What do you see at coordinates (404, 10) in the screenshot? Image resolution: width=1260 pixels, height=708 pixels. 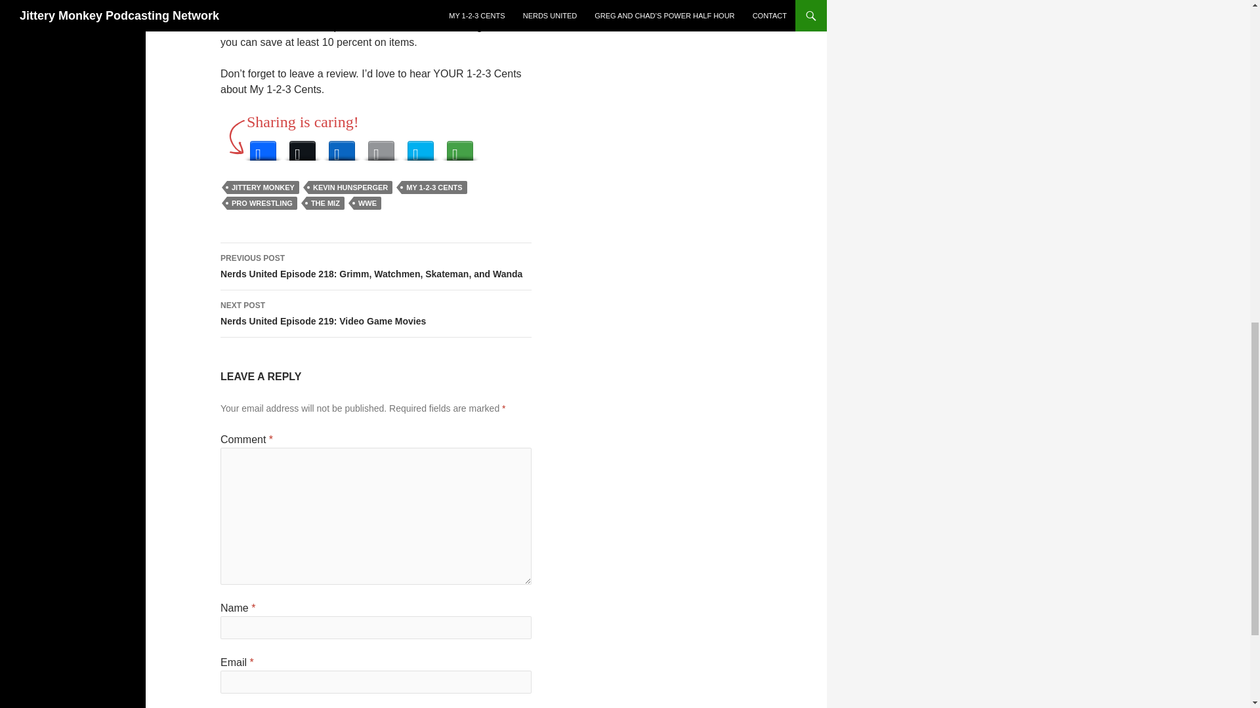 I see `Pro Wrestling Tees store` at bounding box center [404, 10].